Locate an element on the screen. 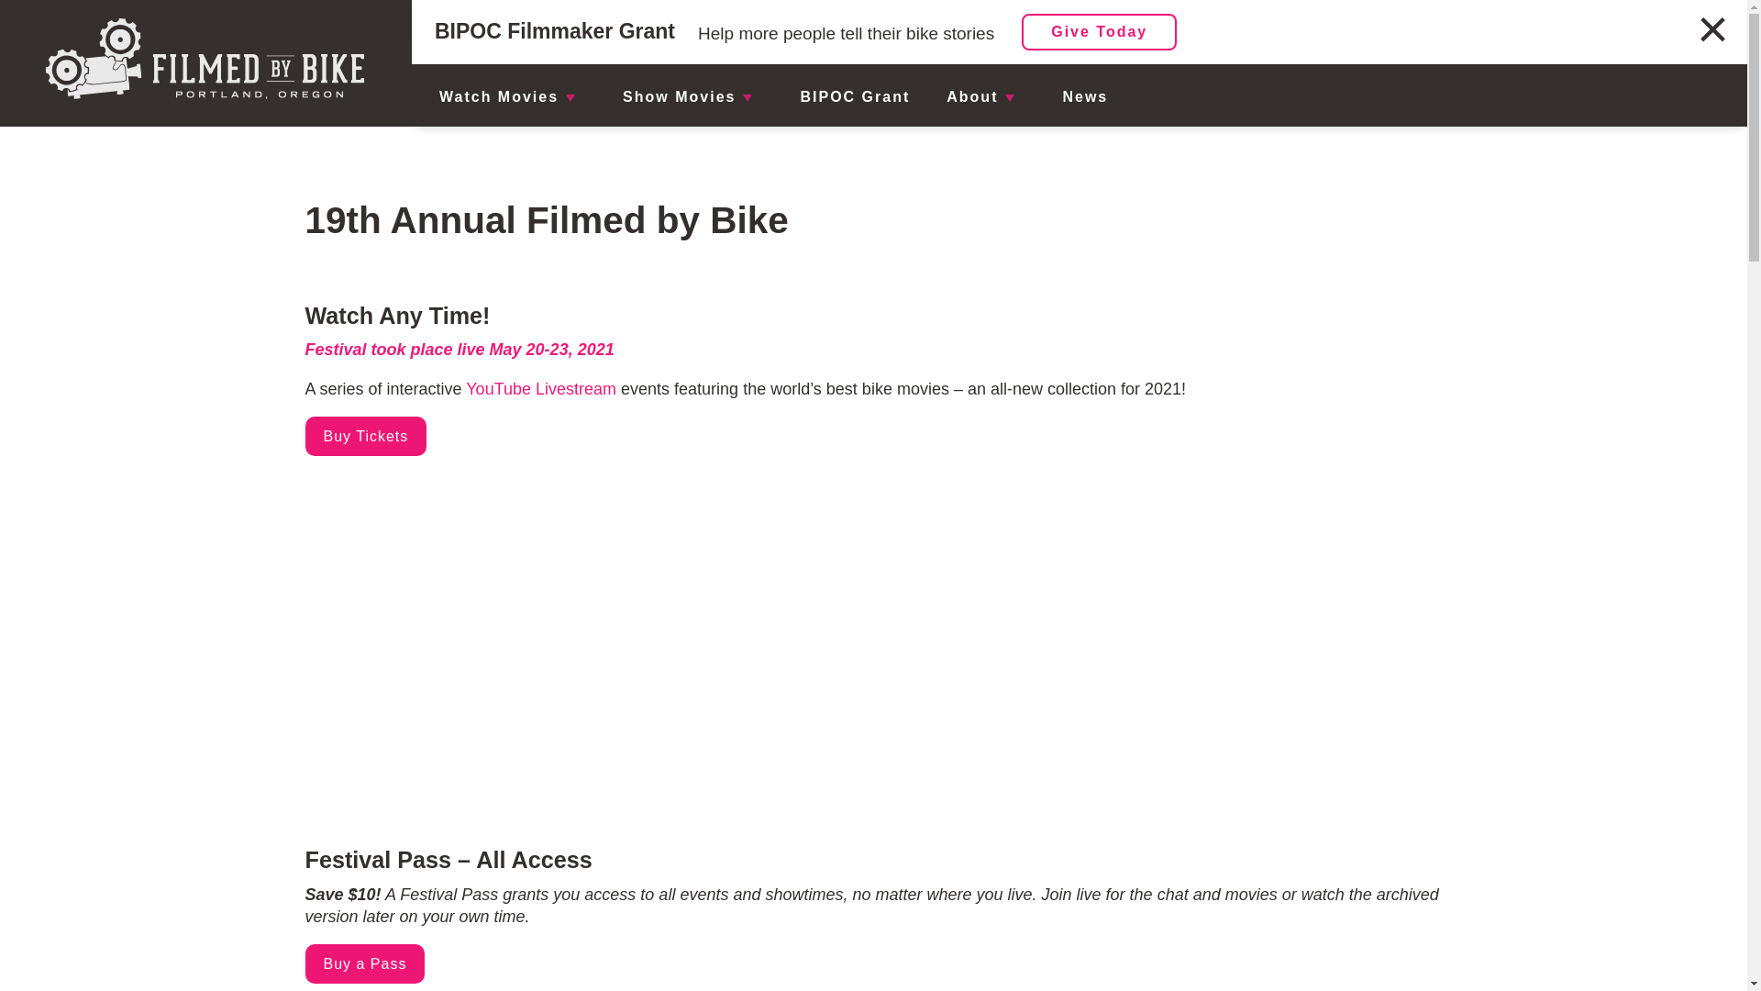  Give Today is located at coordinates (1099, 32).